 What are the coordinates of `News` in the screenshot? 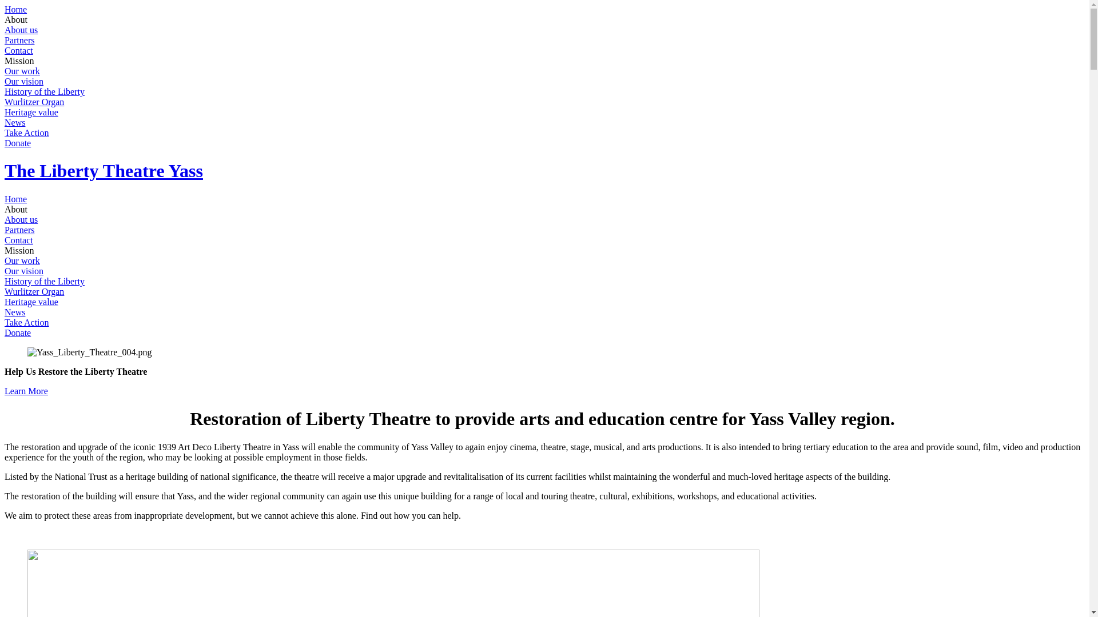 It's located at (15, 312).